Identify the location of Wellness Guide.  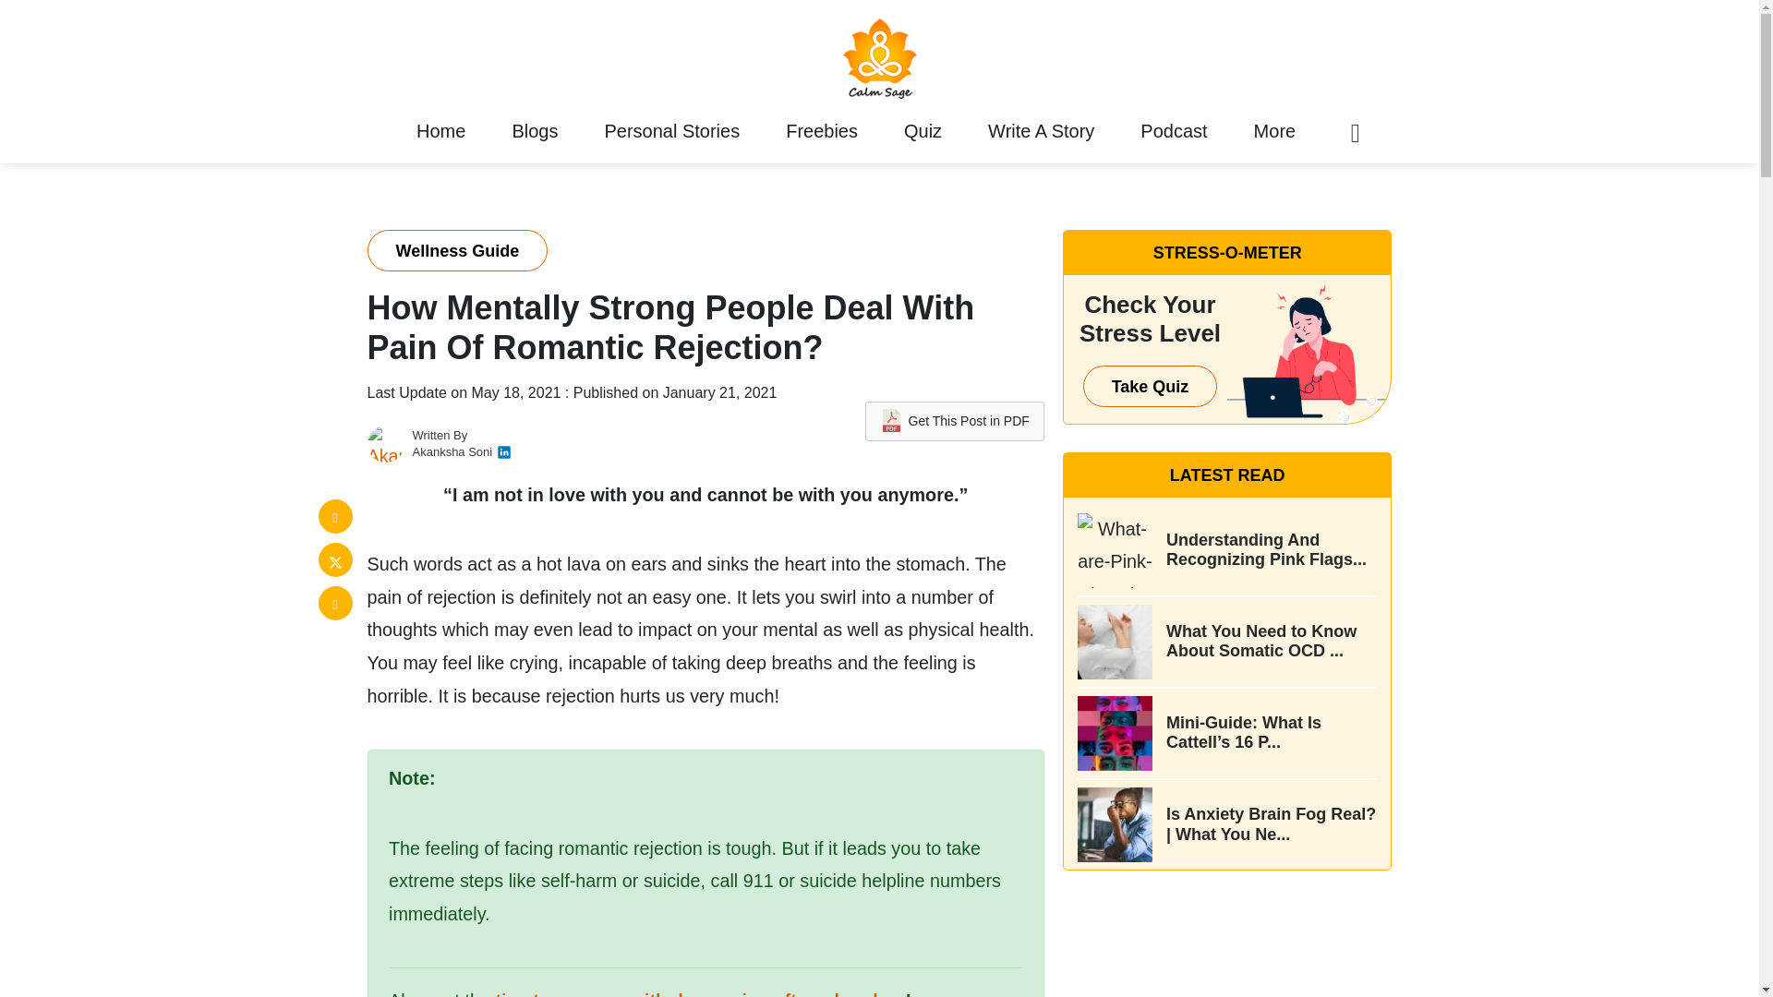
(457, 250).